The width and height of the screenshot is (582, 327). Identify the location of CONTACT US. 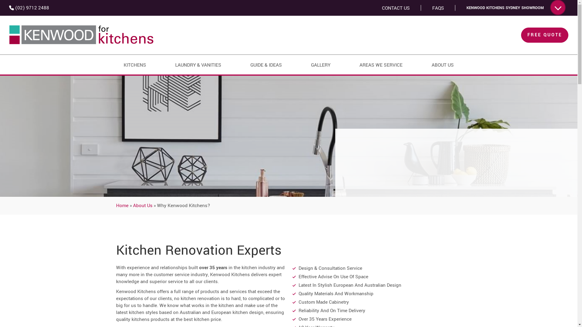
(396, 8).